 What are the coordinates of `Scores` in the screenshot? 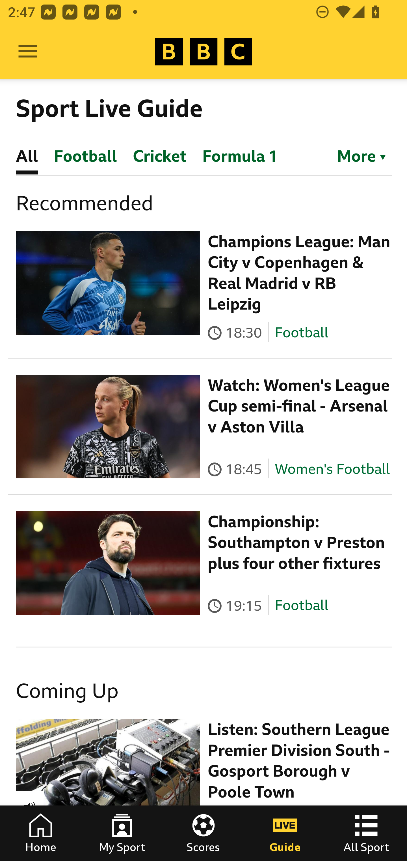 It's located at (203, 833).